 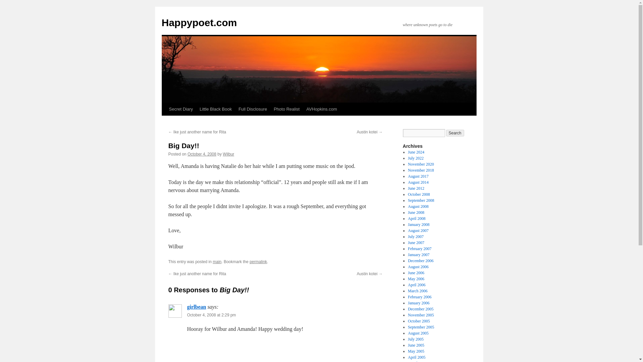 I want to click on January 2008, so click(x=419, y=225).